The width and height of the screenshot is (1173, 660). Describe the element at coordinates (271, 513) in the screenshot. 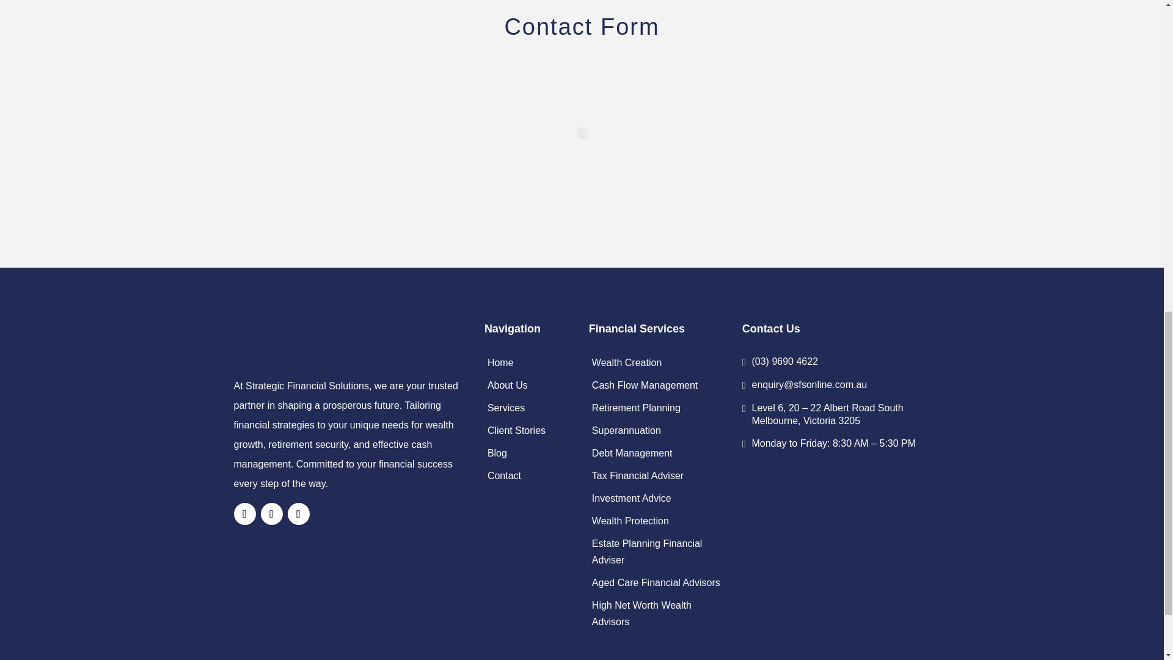

I see `Follow on Instagram` at that location.